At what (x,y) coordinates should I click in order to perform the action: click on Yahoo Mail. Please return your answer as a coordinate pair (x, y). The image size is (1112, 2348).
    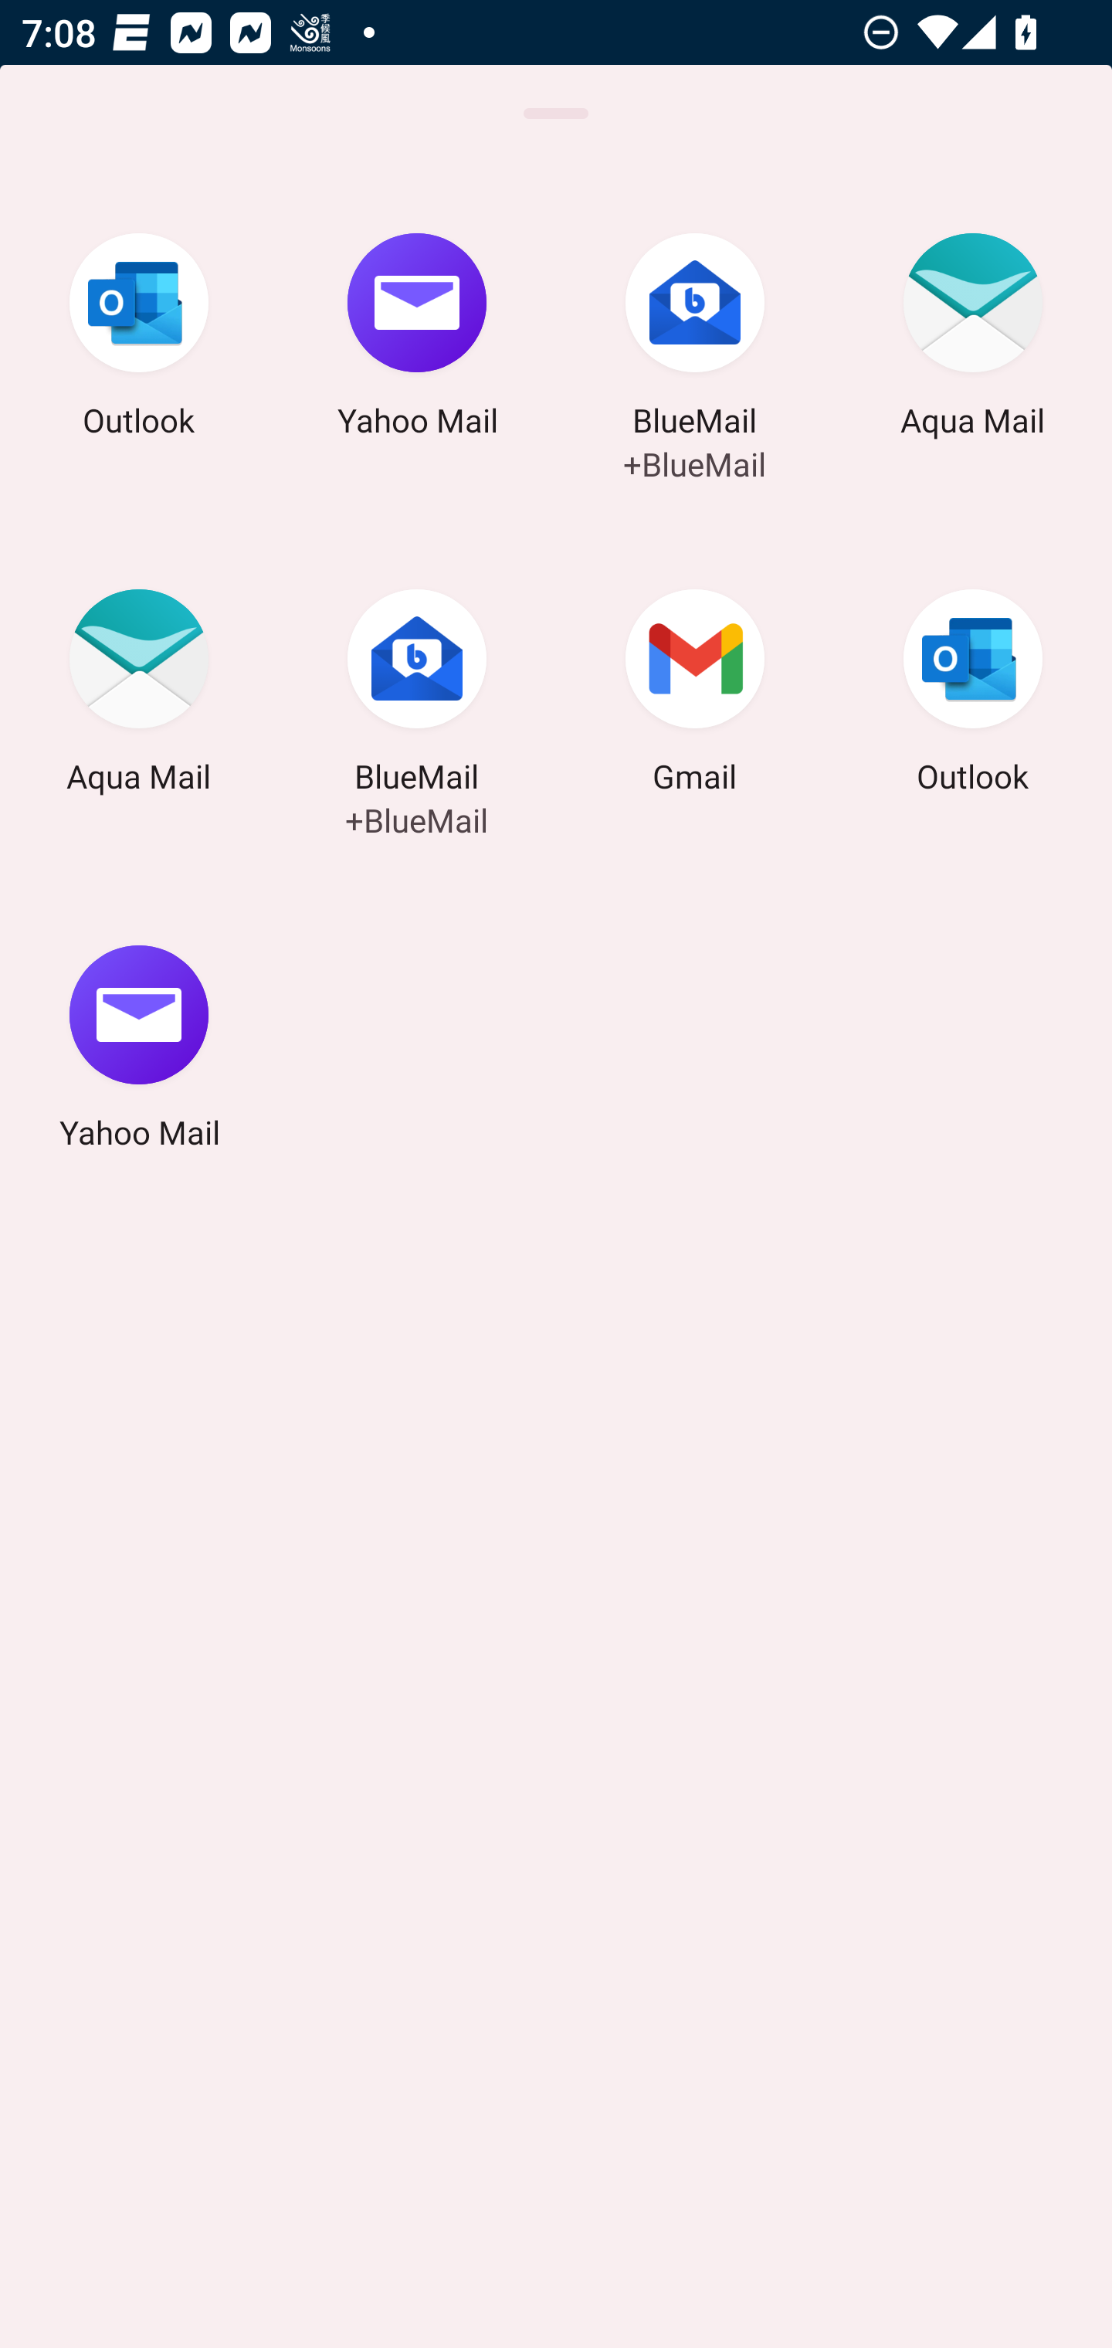
    Looking at the image, I should click on (139, 1051).